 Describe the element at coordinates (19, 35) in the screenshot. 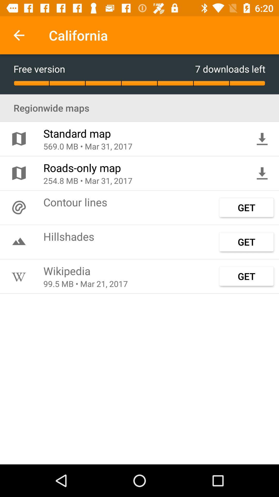

I see `press icon above free version` at that location.